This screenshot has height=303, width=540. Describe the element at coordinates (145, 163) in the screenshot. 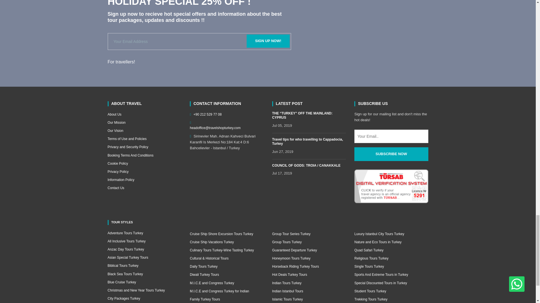

I see `Cookie Policy` at that location.